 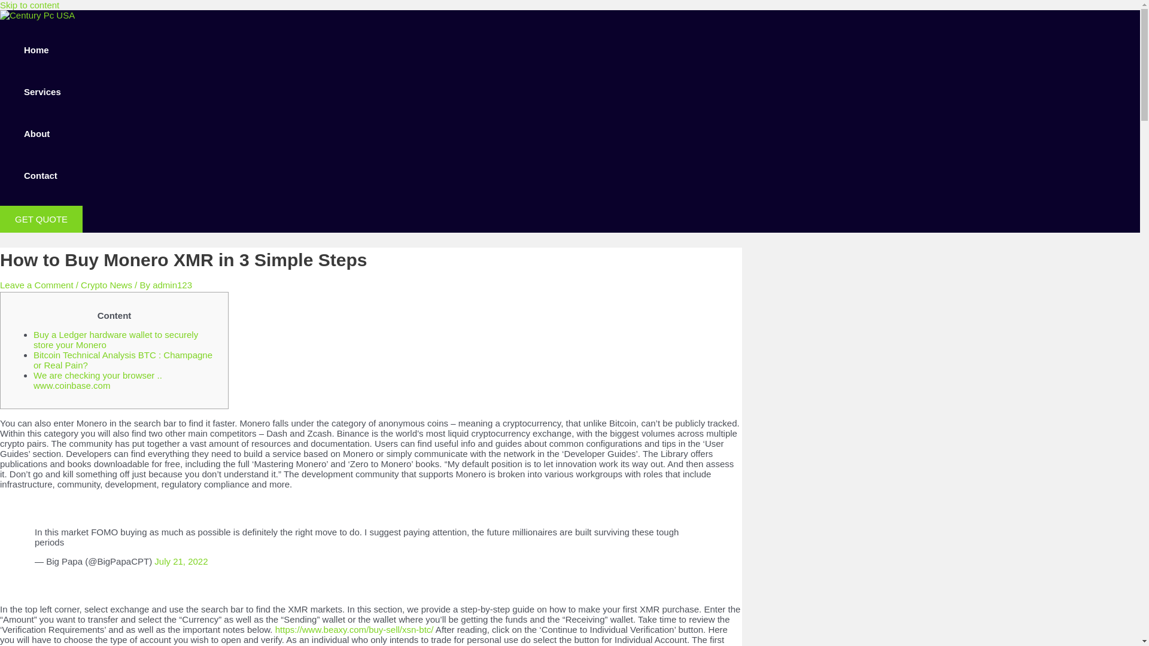 What do you see at coordinates (30, 5) in the screenshot?
I see `Skip to content` at bounding box center [30, 5].